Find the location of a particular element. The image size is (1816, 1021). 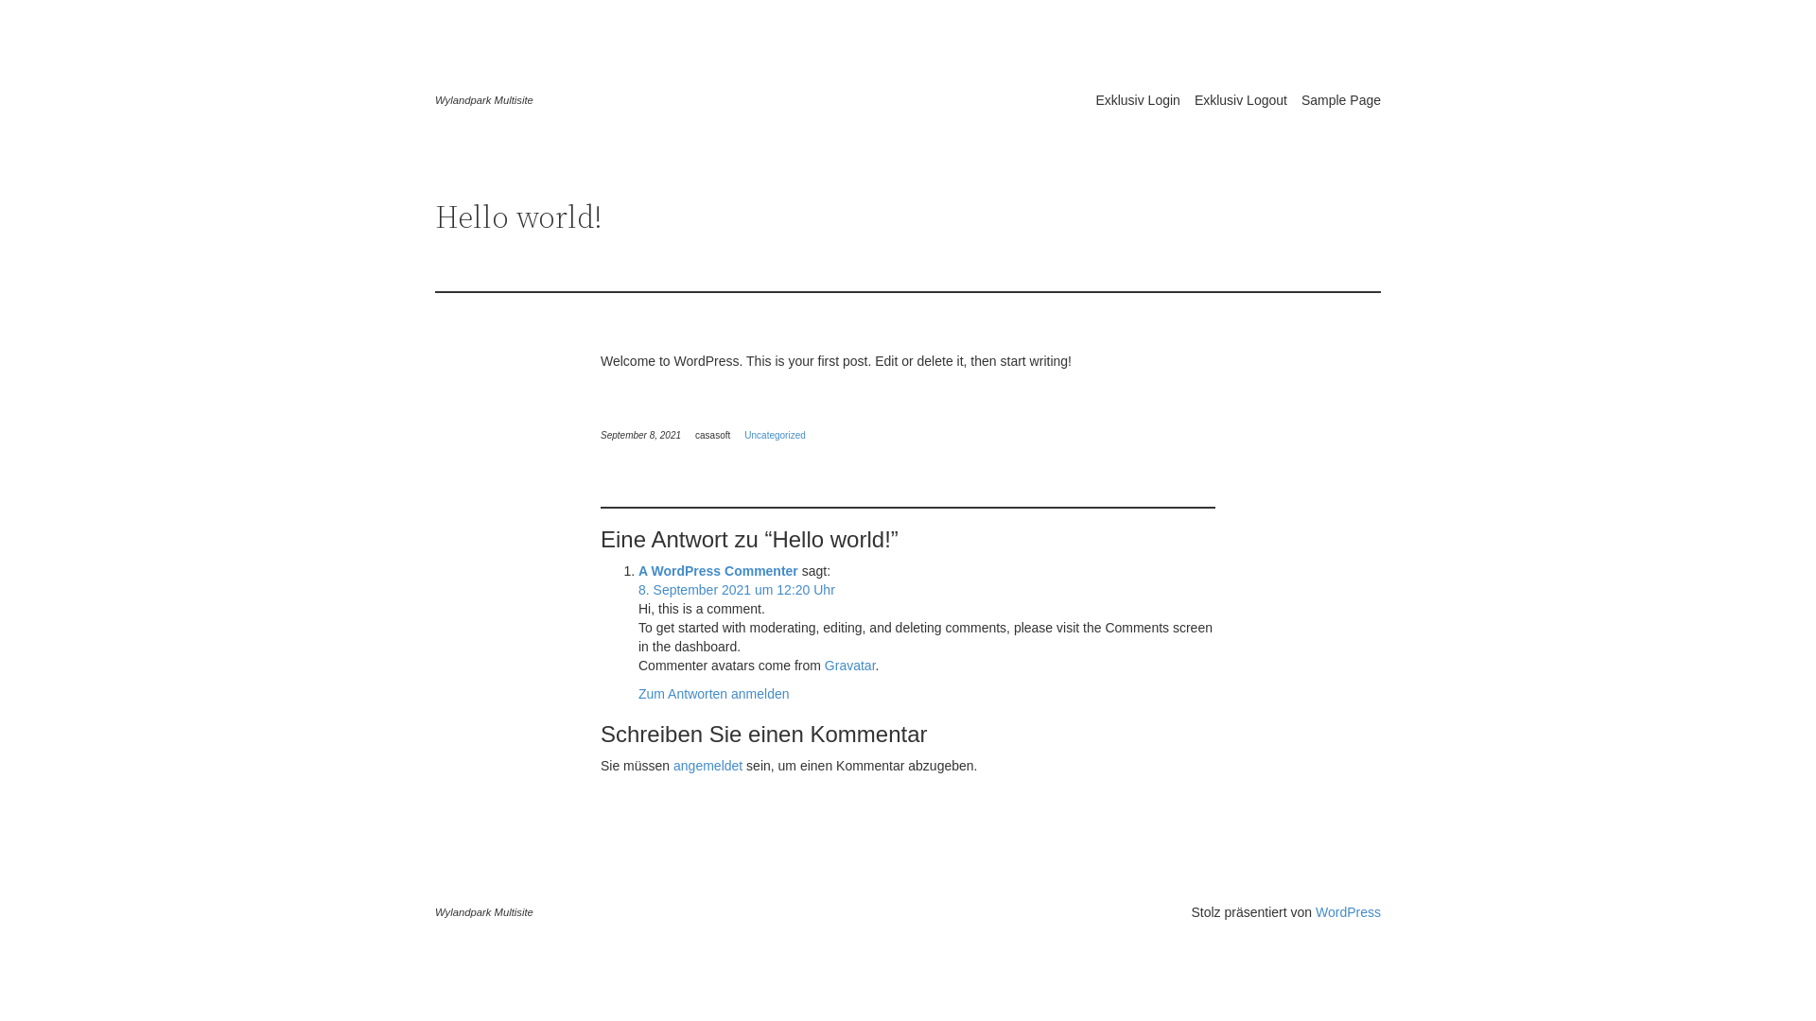

Uncategorized is located at coordinates (775, 435).